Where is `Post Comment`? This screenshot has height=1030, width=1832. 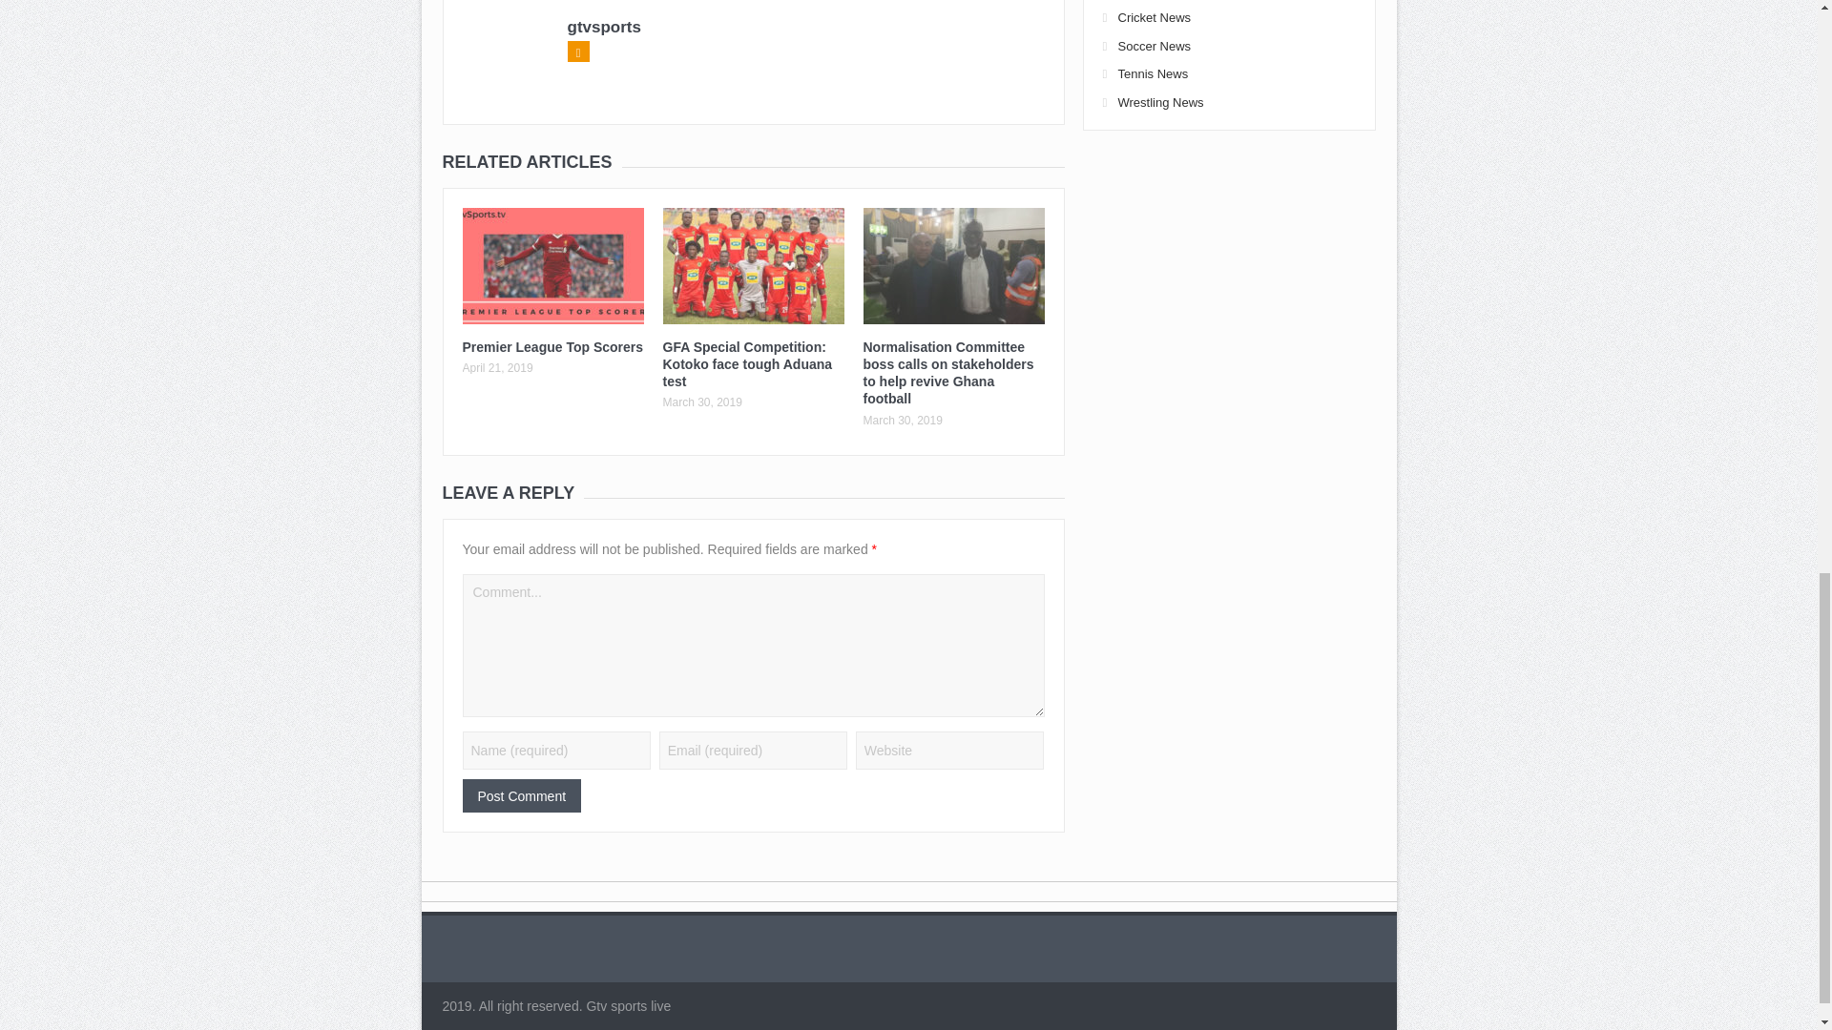
Post Comment is located at coordinates (521, 795).